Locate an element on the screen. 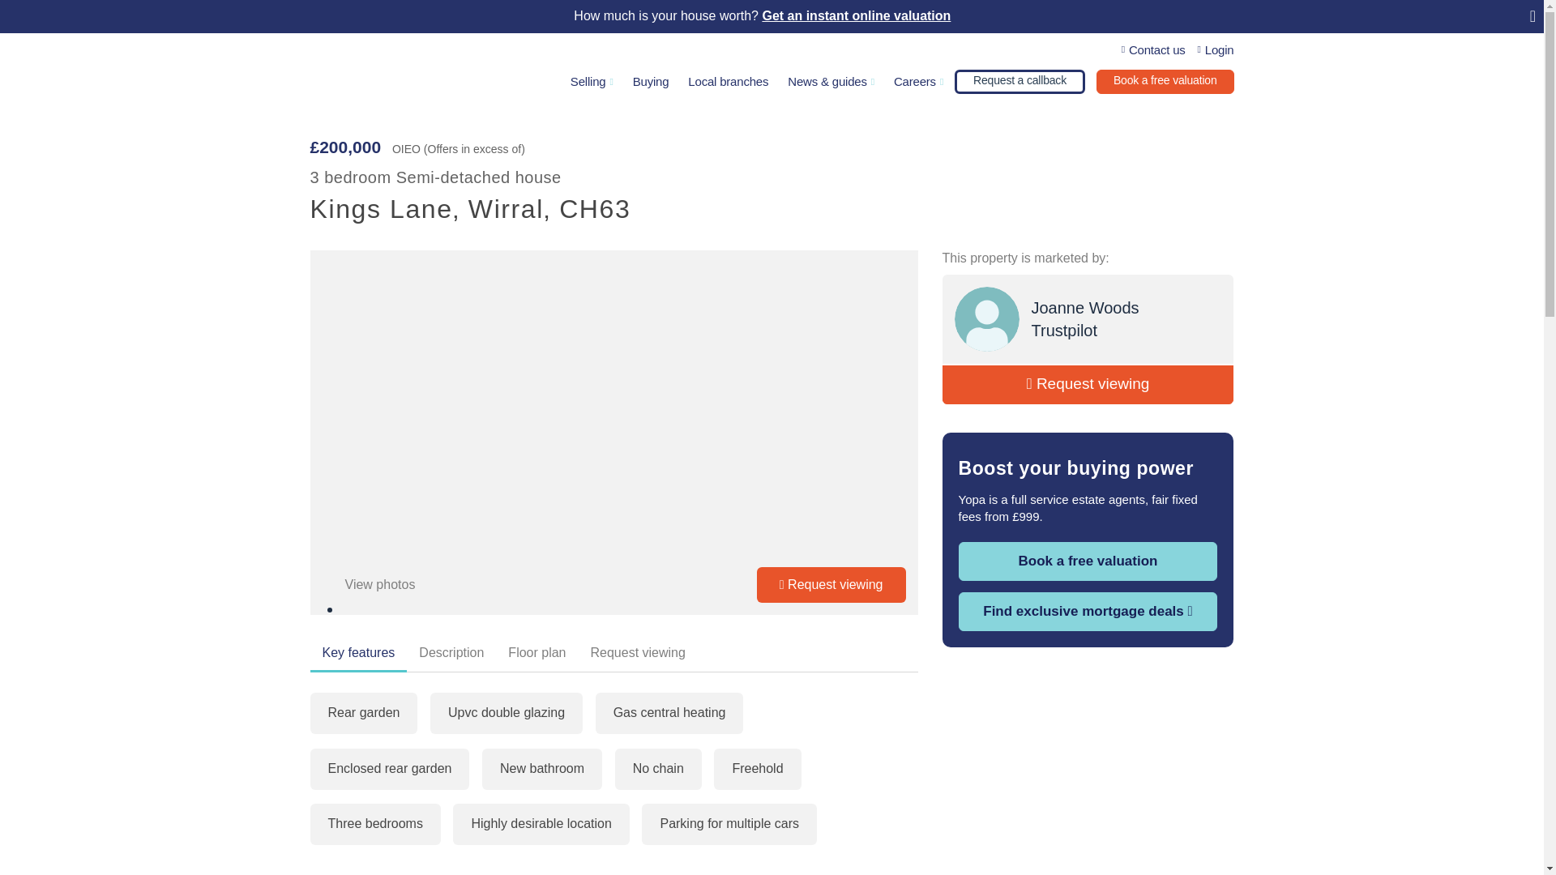 This screenshot has height=875, width=1556. Contact us is located at coordinates (1154, 50).